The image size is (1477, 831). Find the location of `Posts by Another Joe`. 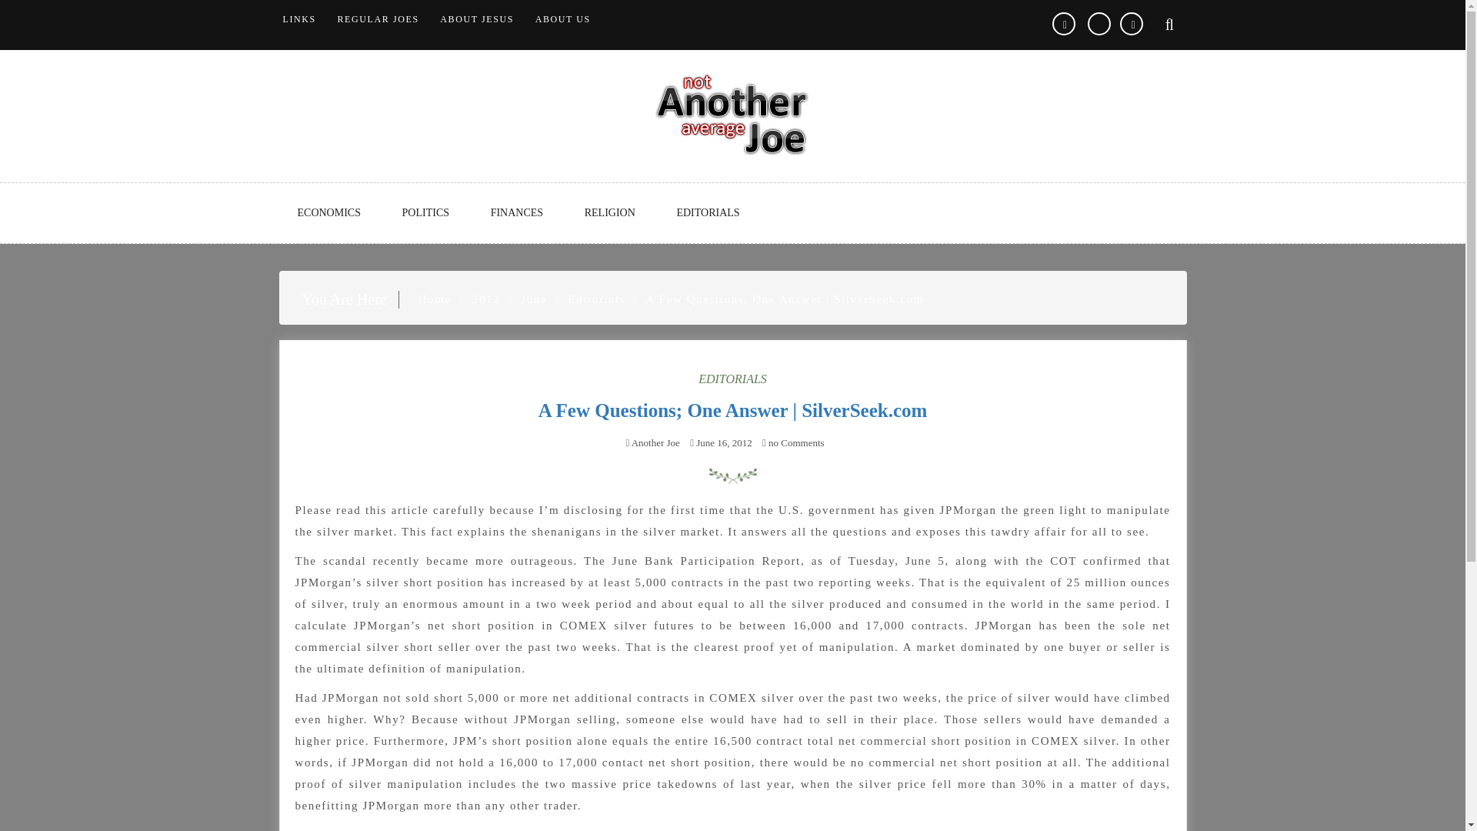

Posts by Another Joe is located at coordinates (655, 443).